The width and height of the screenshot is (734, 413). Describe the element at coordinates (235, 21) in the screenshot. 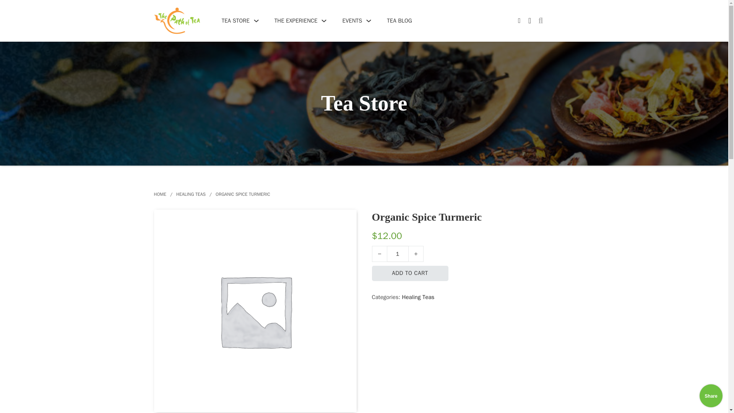

I see `TEA STORE` at that location.